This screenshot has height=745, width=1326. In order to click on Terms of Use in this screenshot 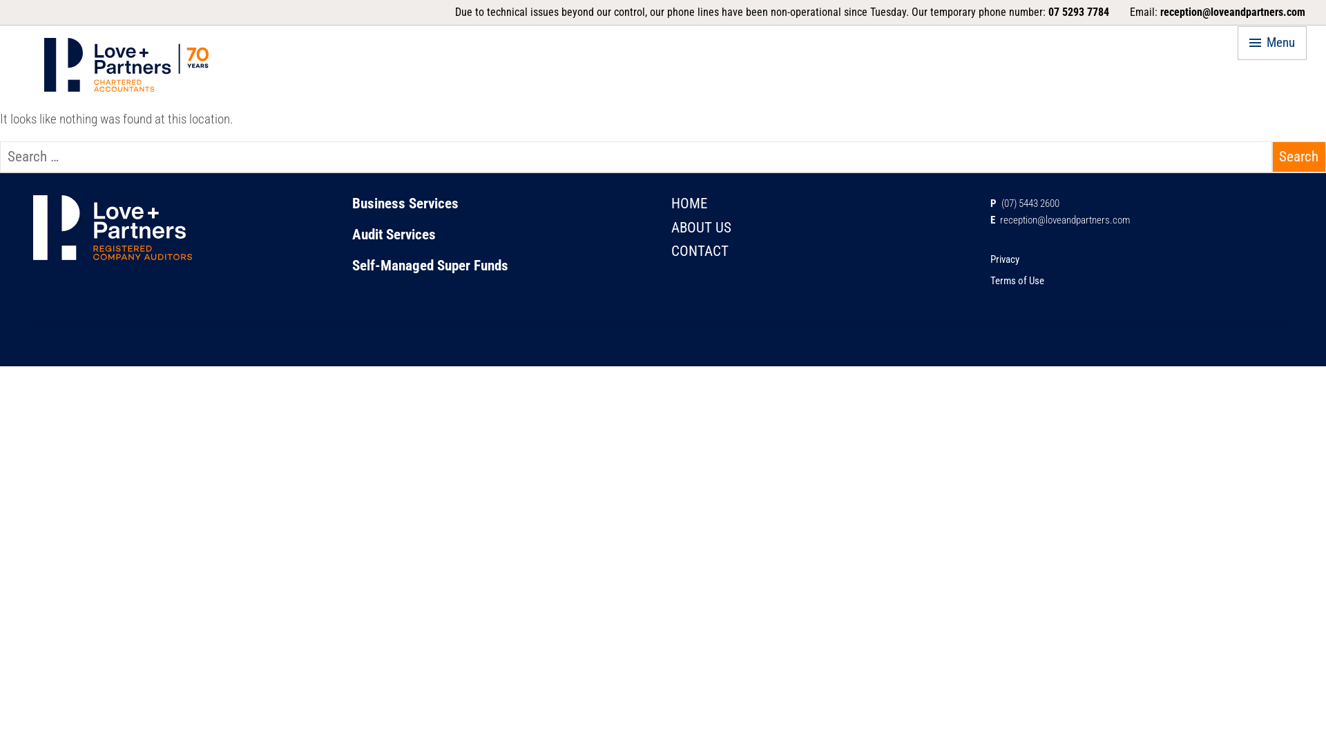, I will do `click(1017, 281)`.